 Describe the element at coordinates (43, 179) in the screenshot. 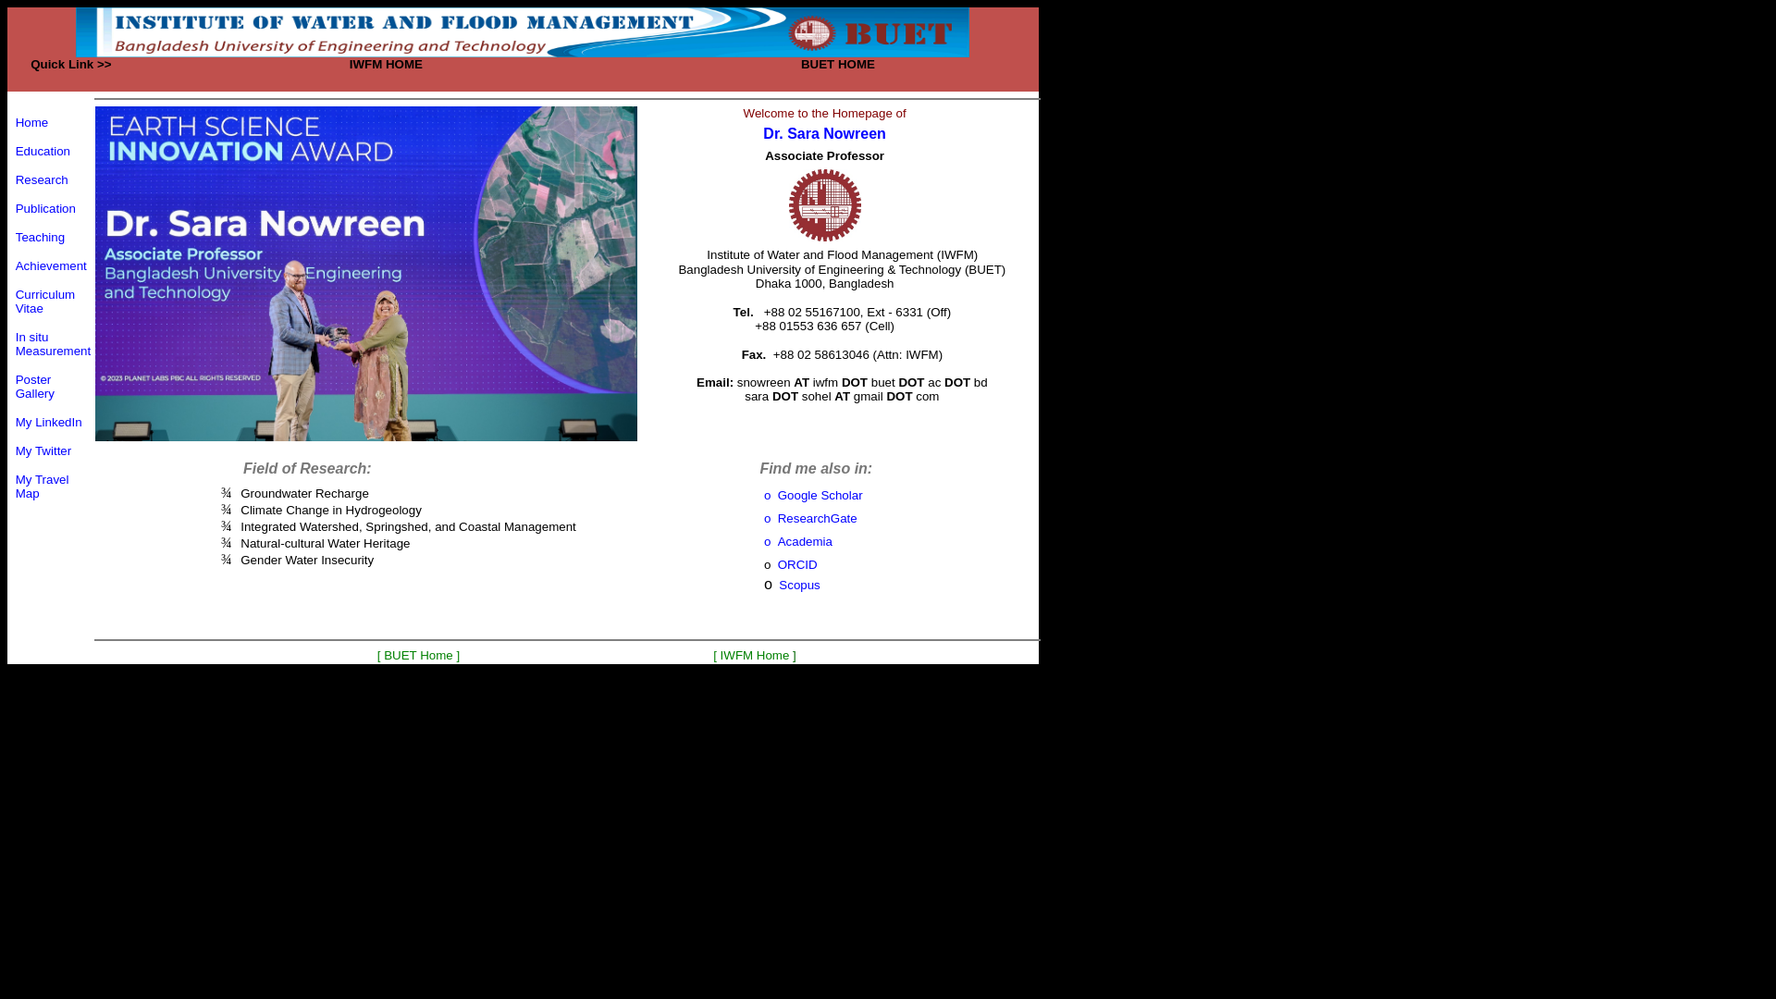

I see `Research` at that location.